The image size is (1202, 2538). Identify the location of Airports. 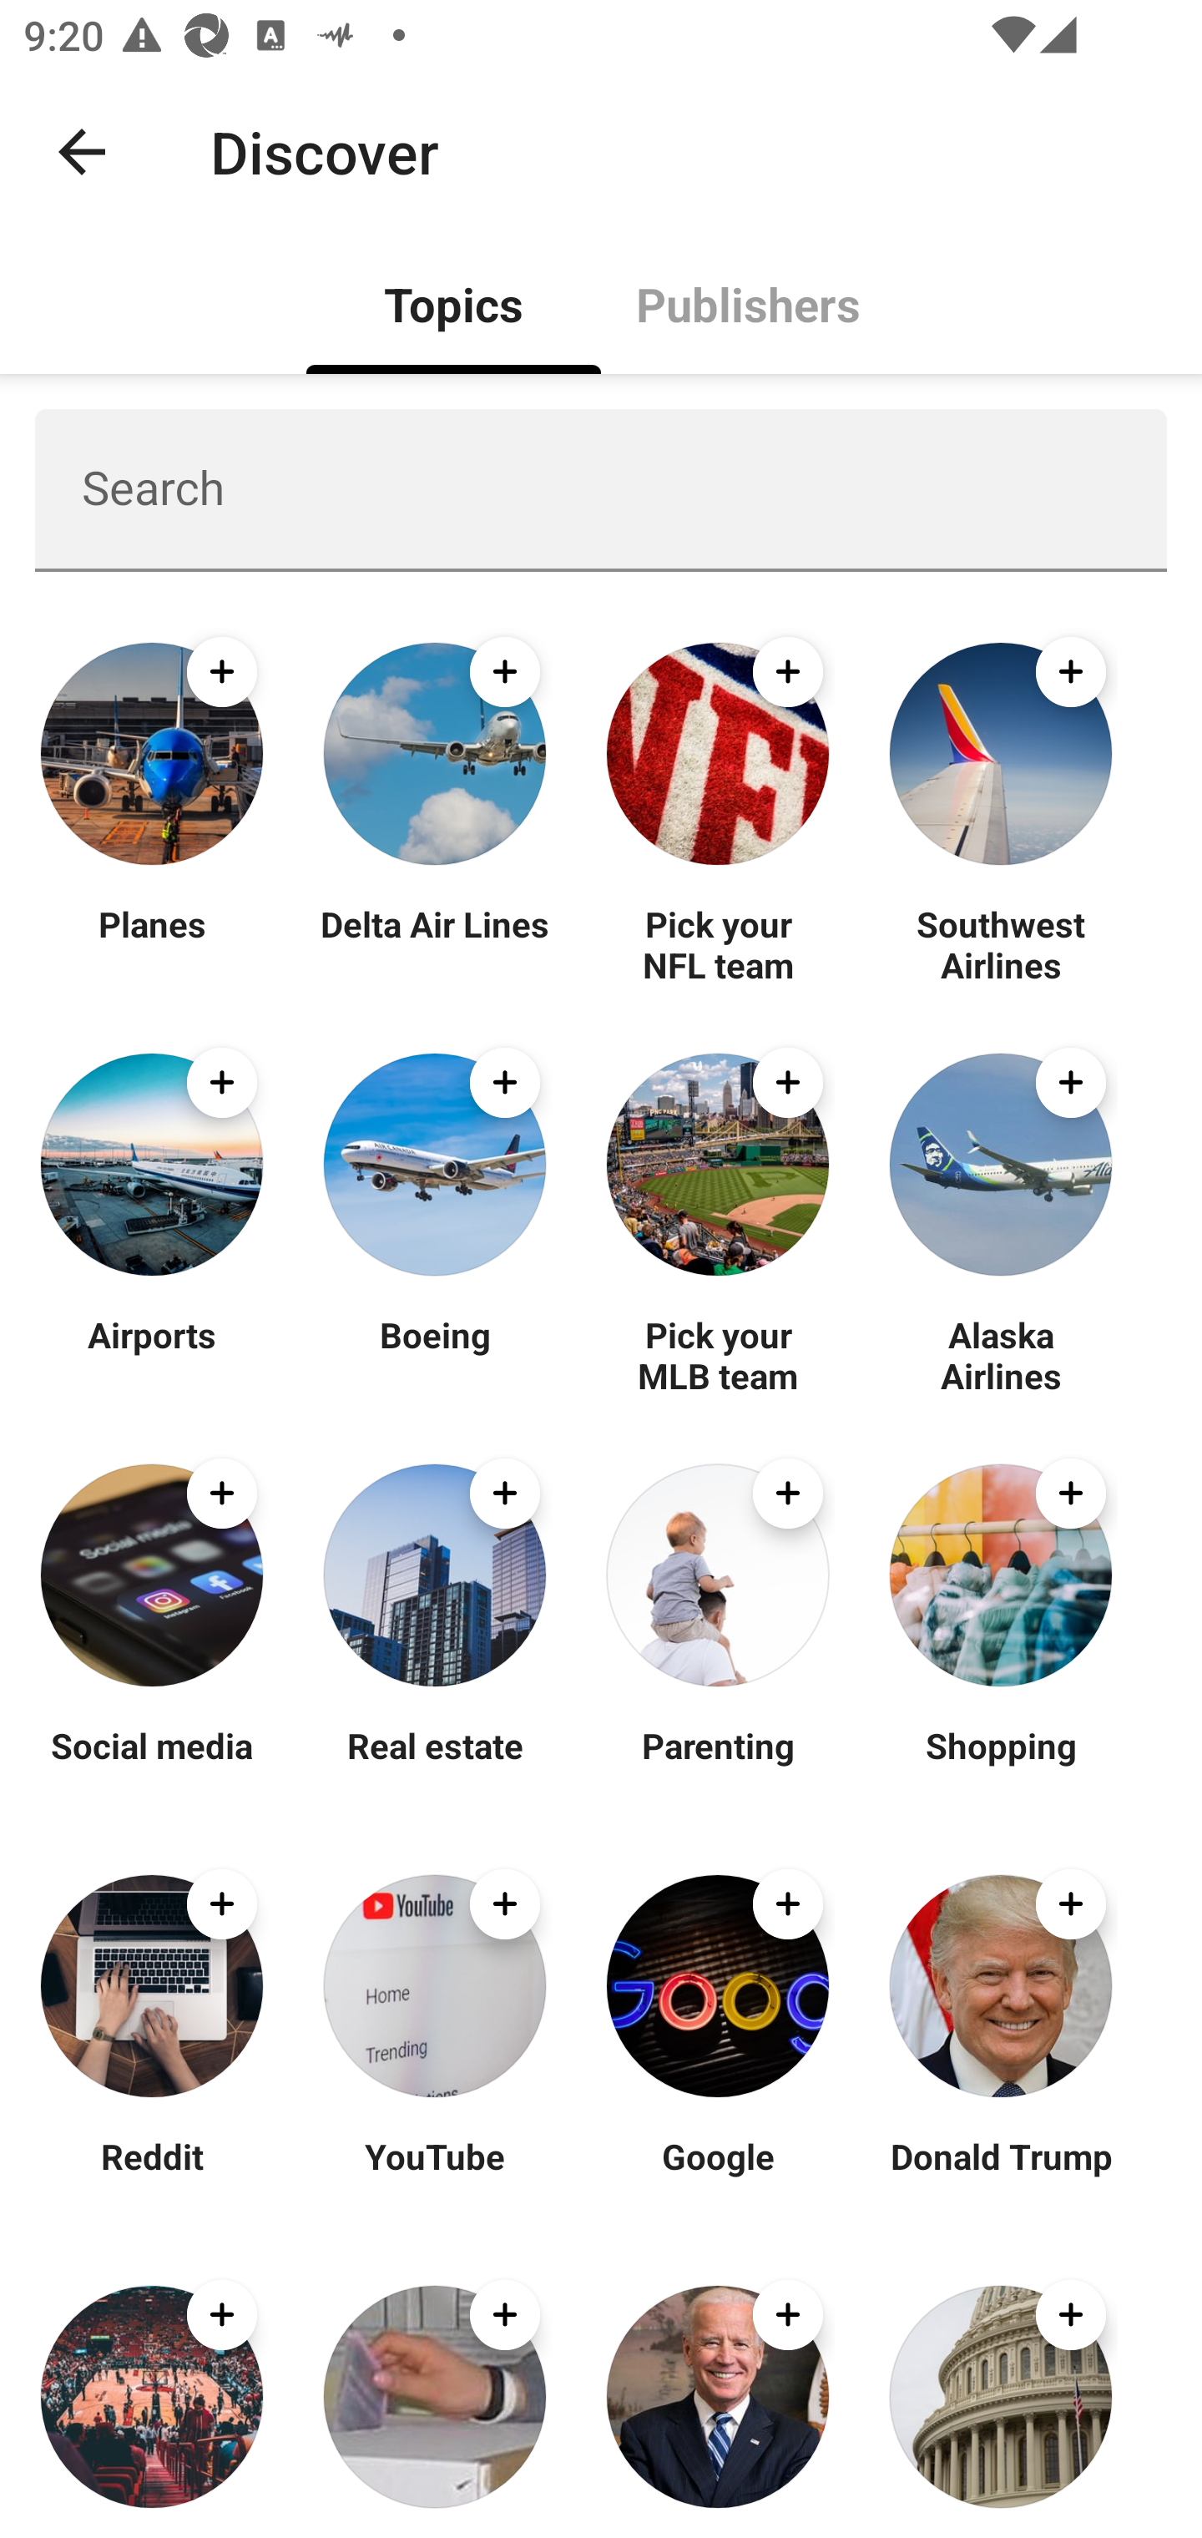
(152, 1354).